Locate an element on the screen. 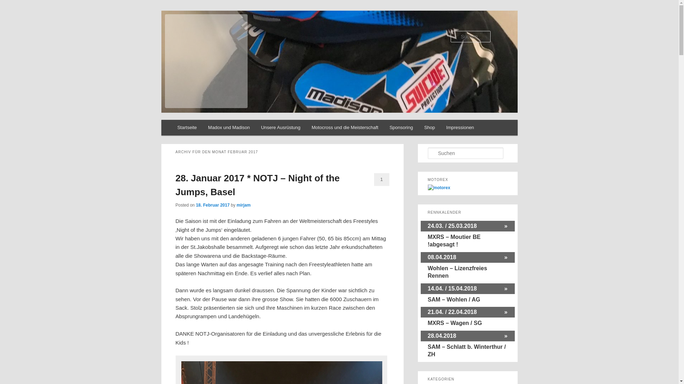  Shop is located at coordinates (430, 127).